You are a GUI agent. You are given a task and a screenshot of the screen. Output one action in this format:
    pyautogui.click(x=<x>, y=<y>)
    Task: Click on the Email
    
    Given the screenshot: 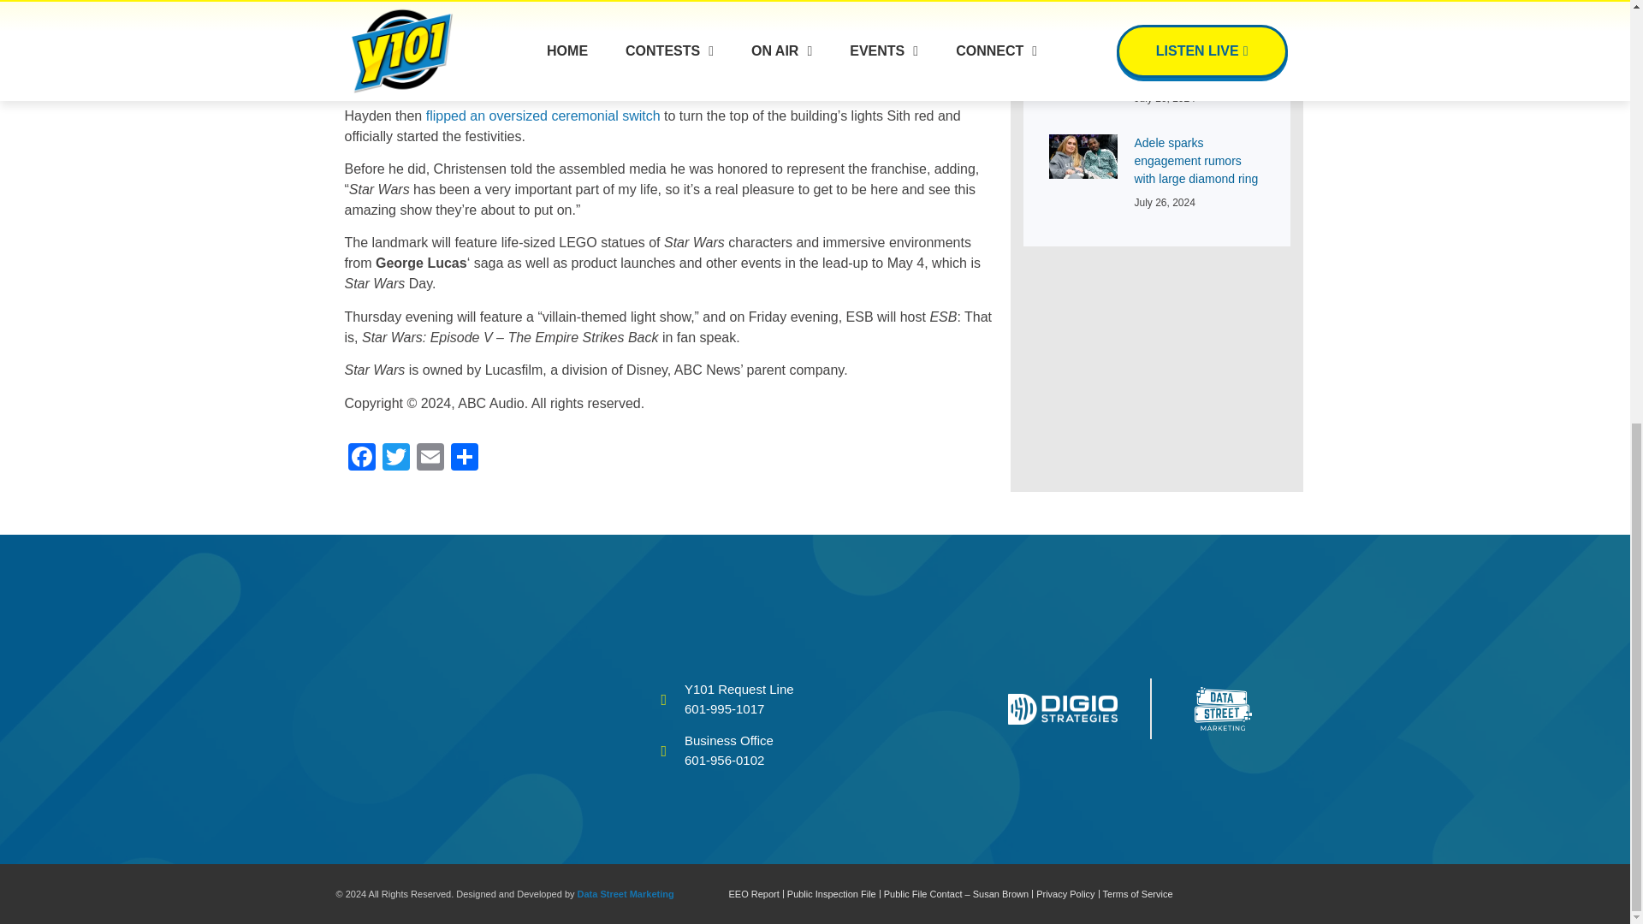 What is the action you would take?
    pyautogui.click(x=430, y=459)
    